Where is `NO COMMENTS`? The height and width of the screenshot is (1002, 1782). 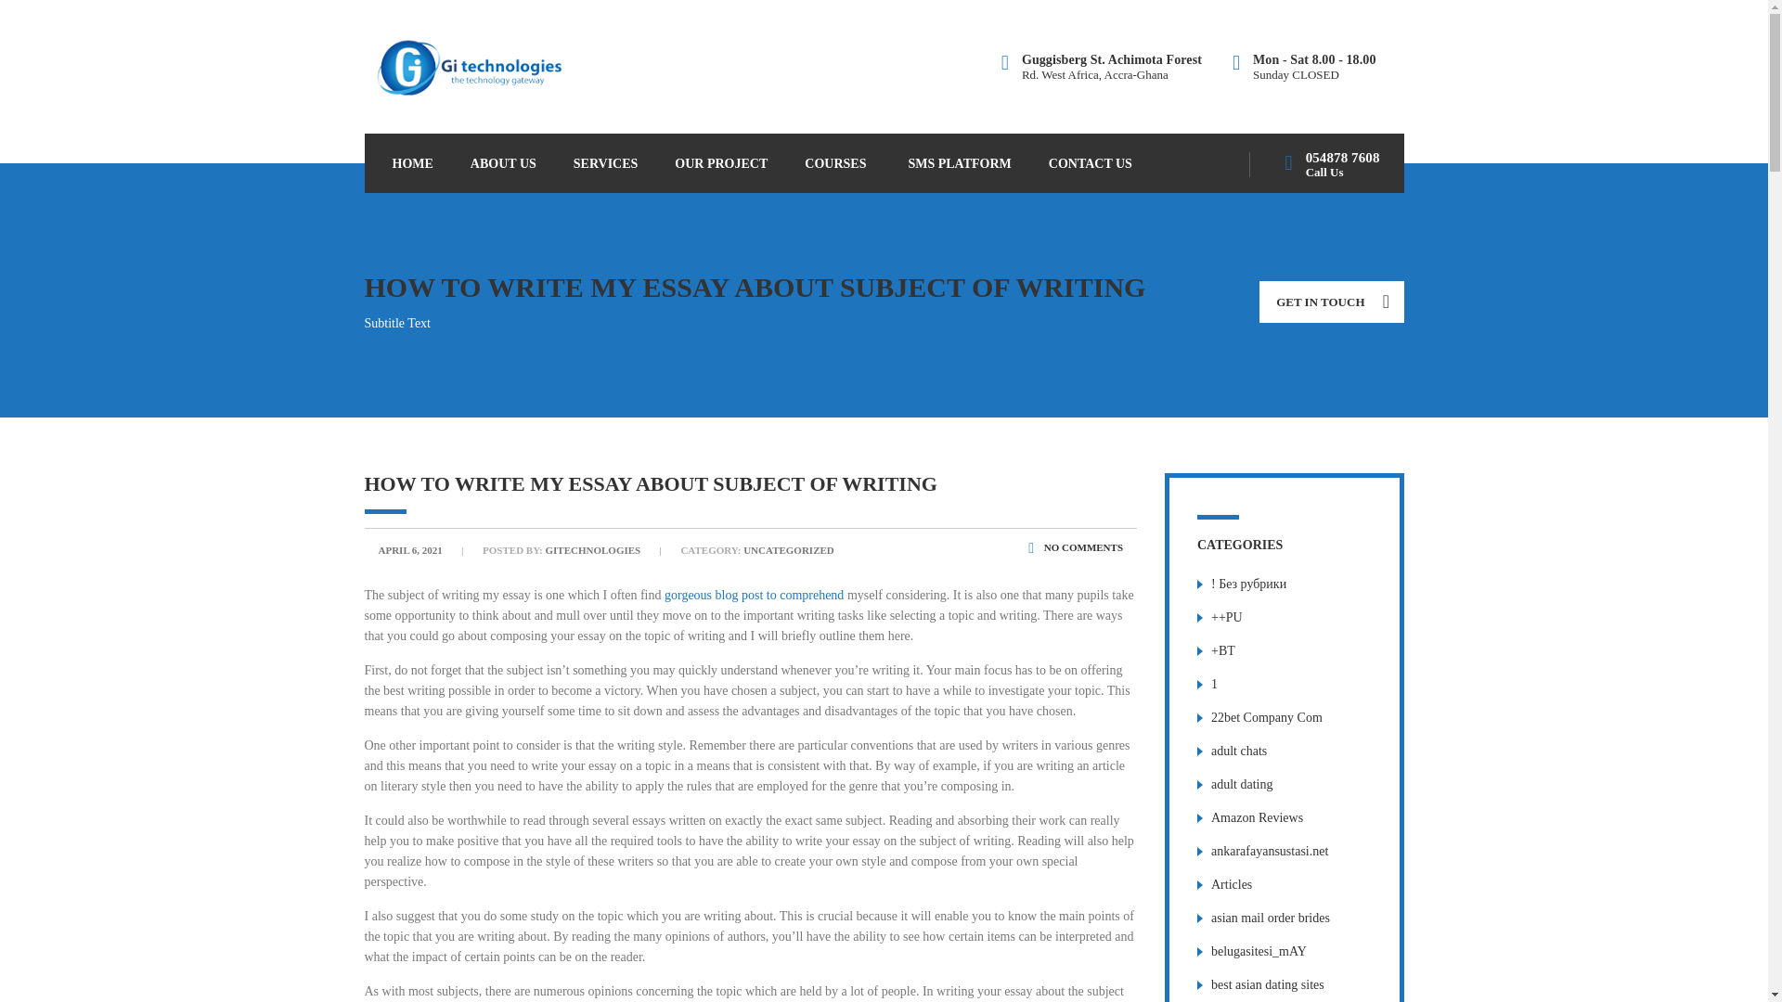 NO COMMENTS is located at coordinates (1075, 547).